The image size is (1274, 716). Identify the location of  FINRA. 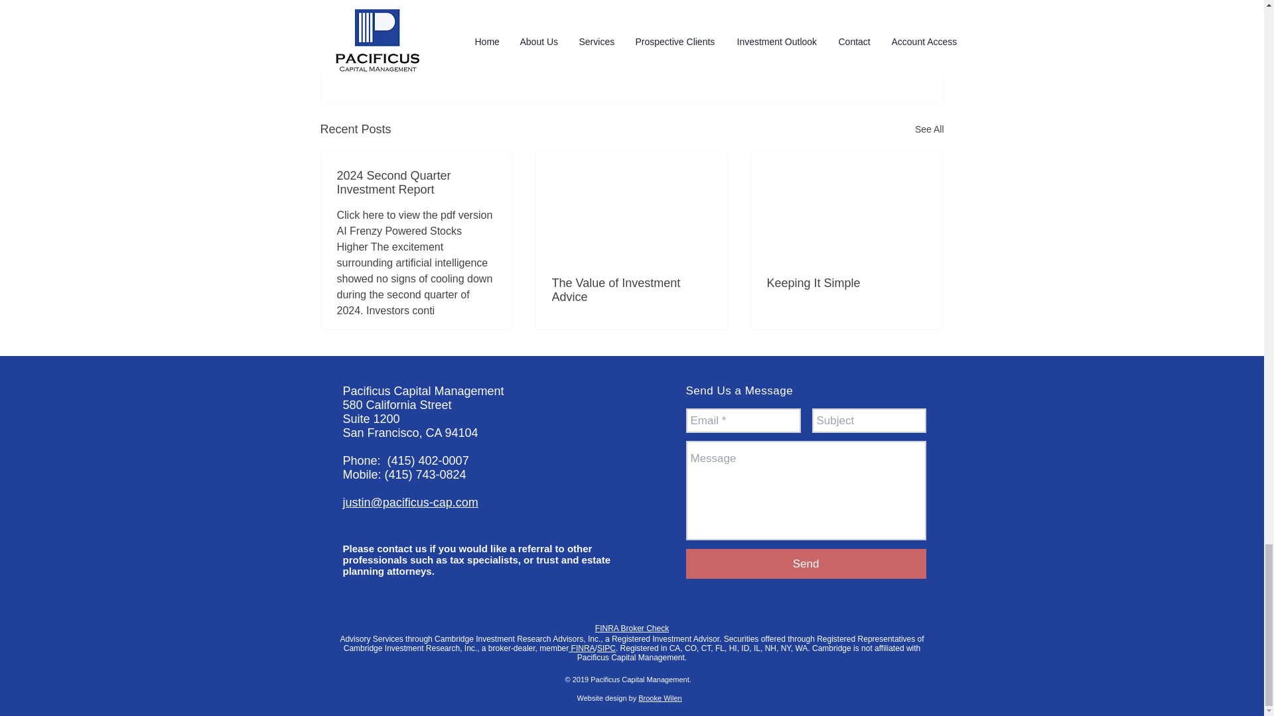
(581, 648).